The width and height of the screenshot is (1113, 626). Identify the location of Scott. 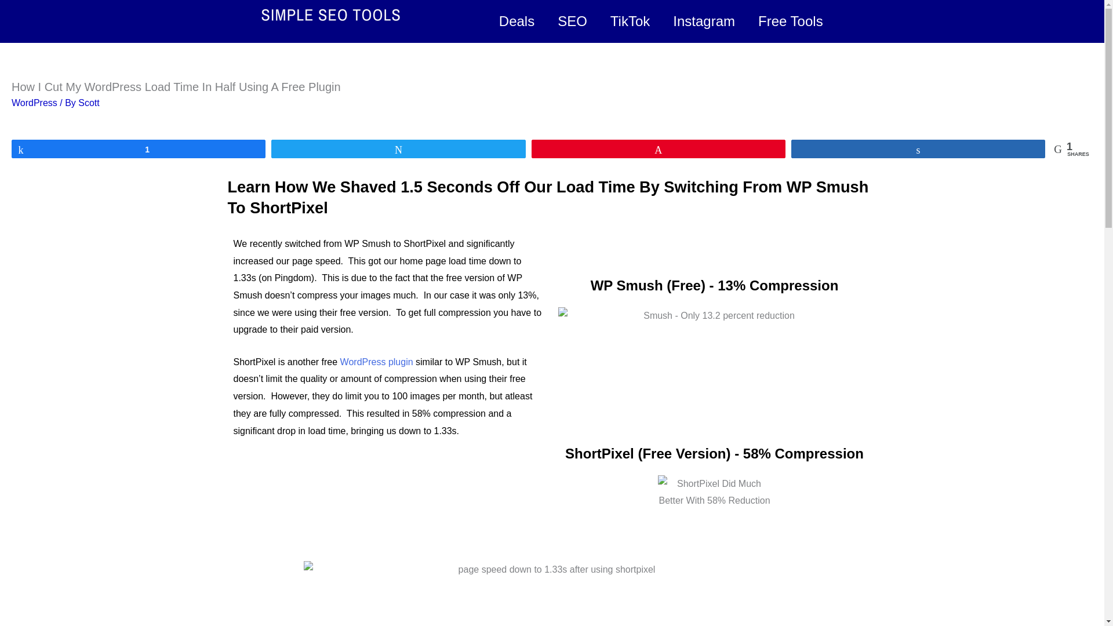
(88, 102).